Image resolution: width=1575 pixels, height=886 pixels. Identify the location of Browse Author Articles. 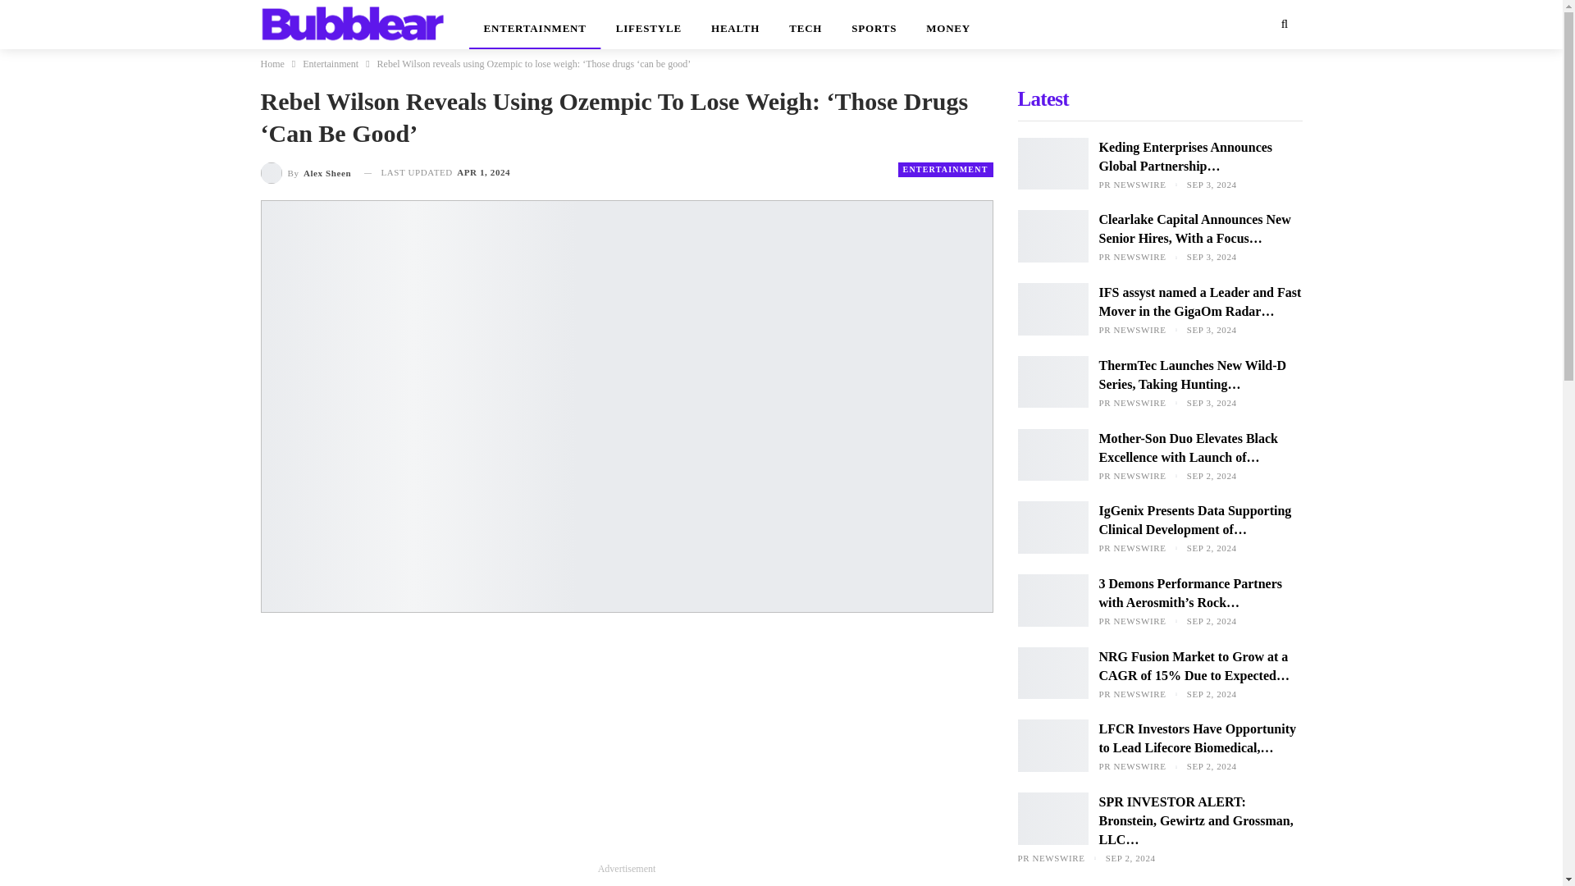
(306, 172).